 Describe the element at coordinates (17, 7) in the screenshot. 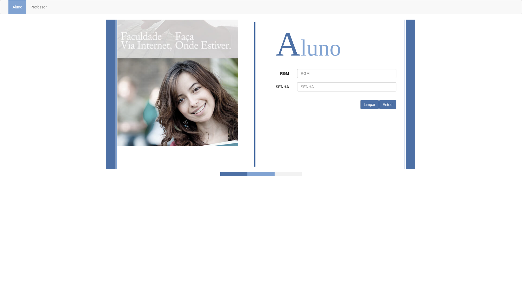

I see `Aluno` at that location.